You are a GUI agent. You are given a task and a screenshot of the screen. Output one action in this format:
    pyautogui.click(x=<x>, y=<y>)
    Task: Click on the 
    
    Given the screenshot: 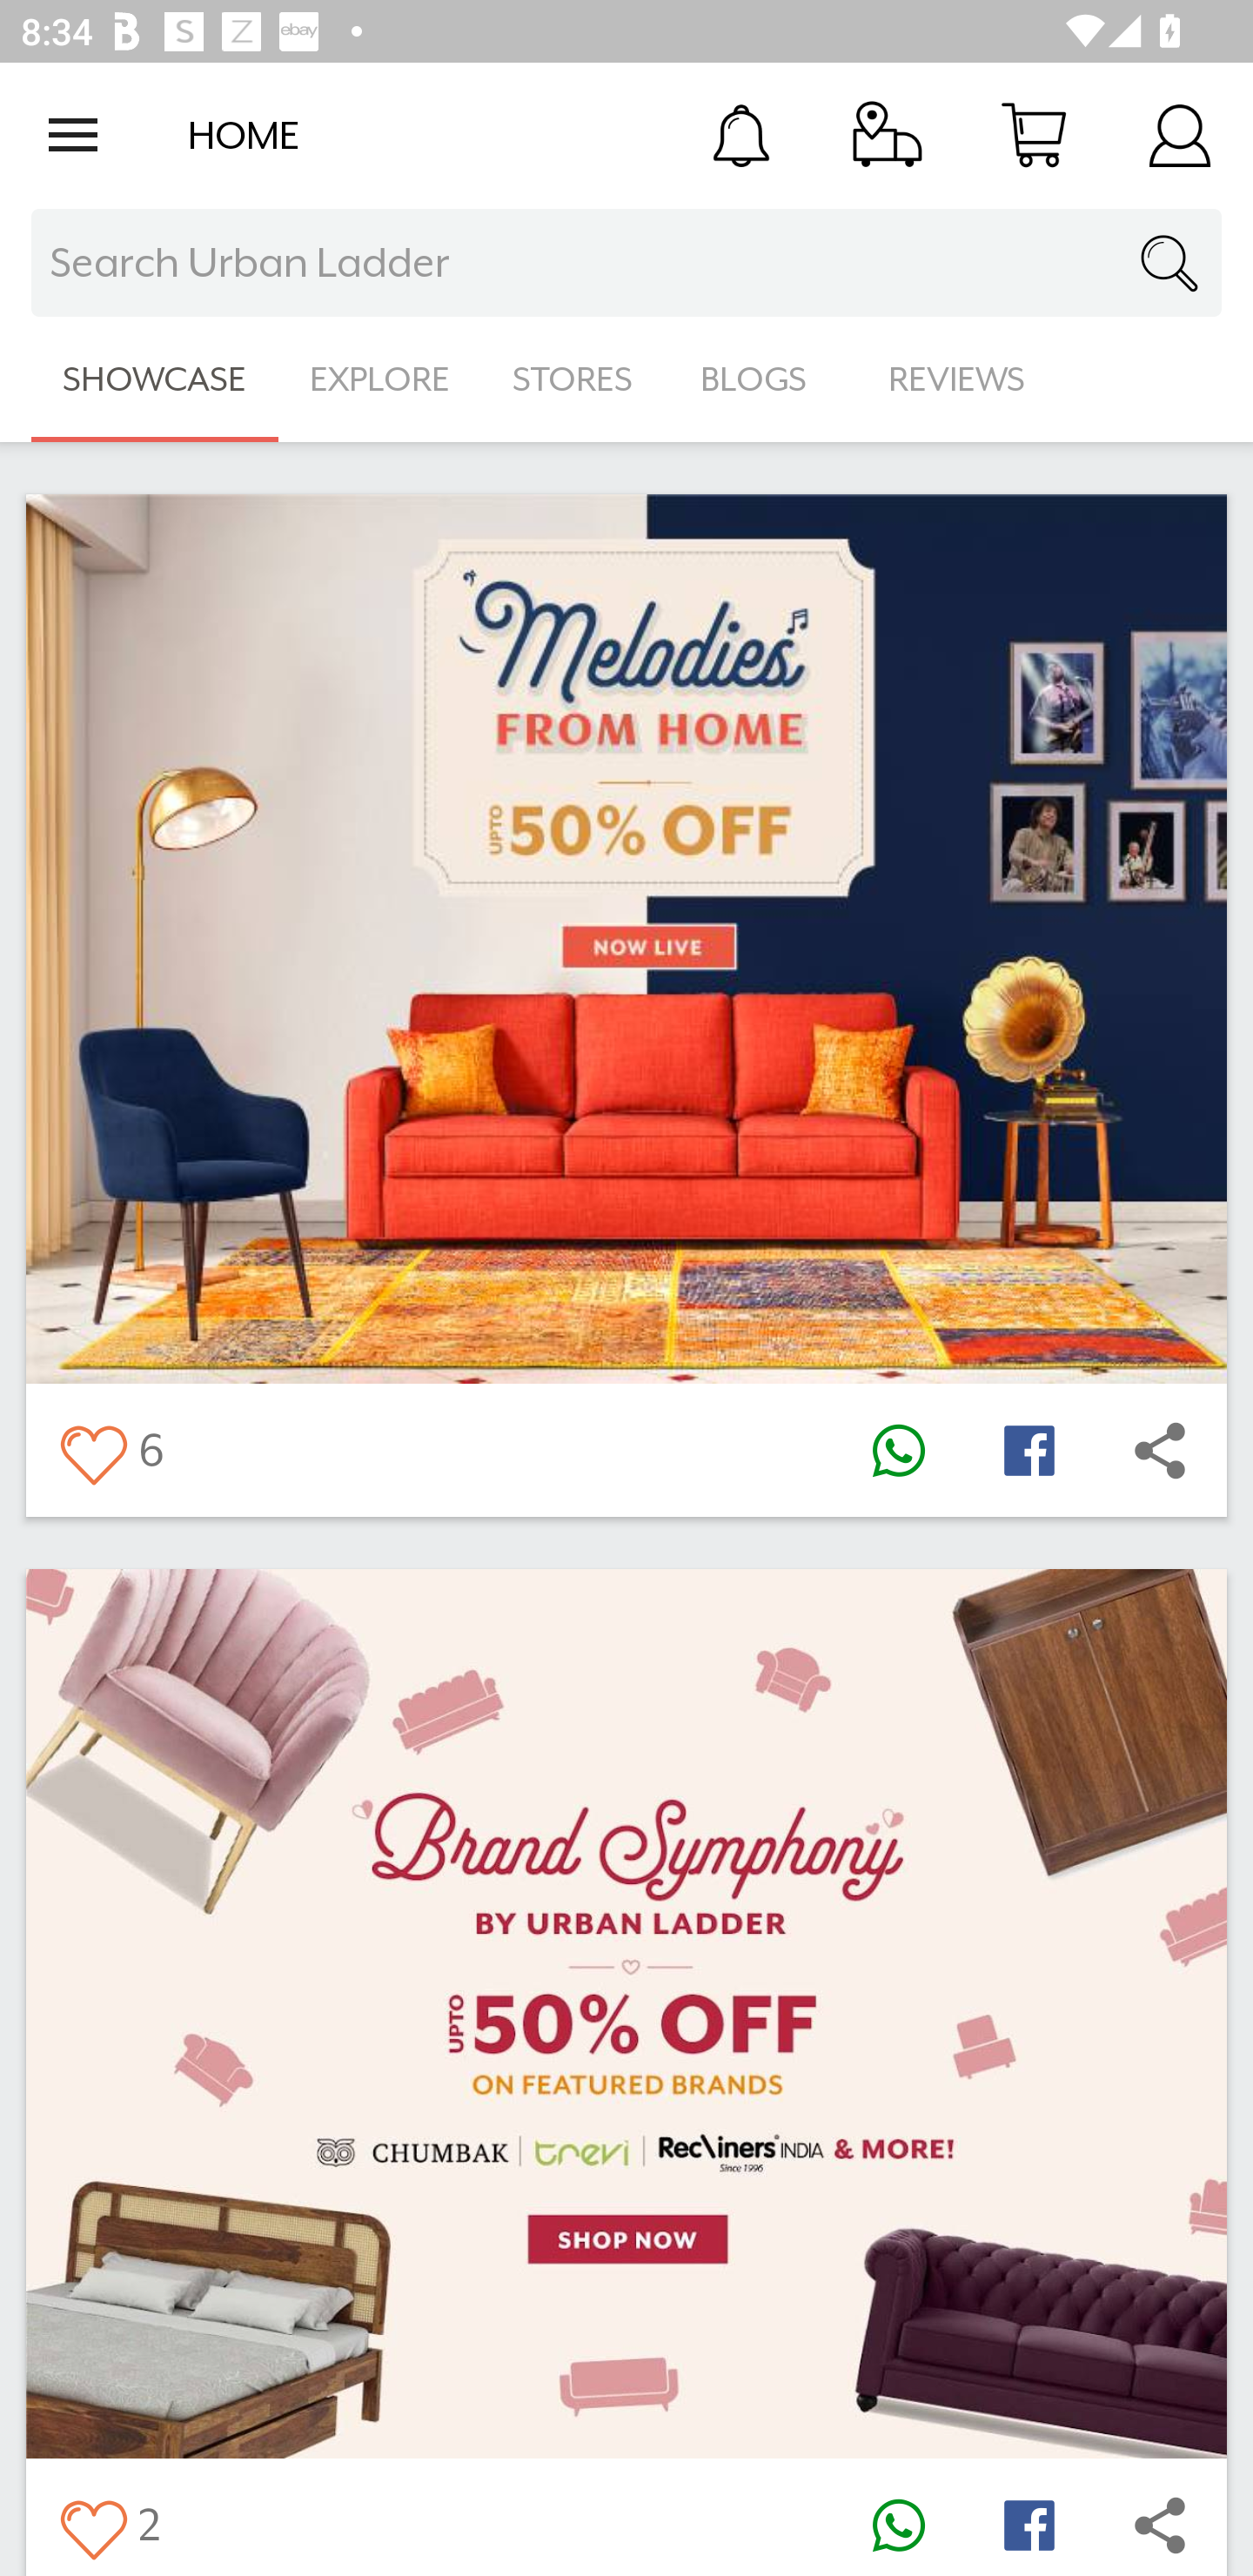 What is the action you would take?
    pyautogui.click(x=92, y=2524)
    